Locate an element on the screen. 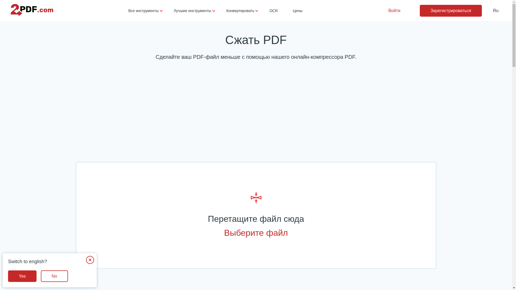 Image resolution: width=516 pixels, height=290 pixels. Yes is located at coordinates (22, 276).